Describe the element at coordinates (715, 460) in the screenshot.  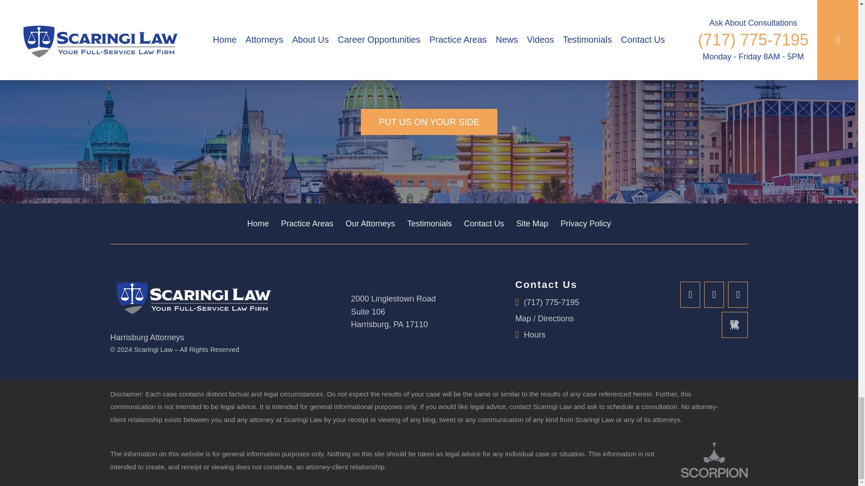
I see `Scorpion Legal Internet Marketing` at that location.